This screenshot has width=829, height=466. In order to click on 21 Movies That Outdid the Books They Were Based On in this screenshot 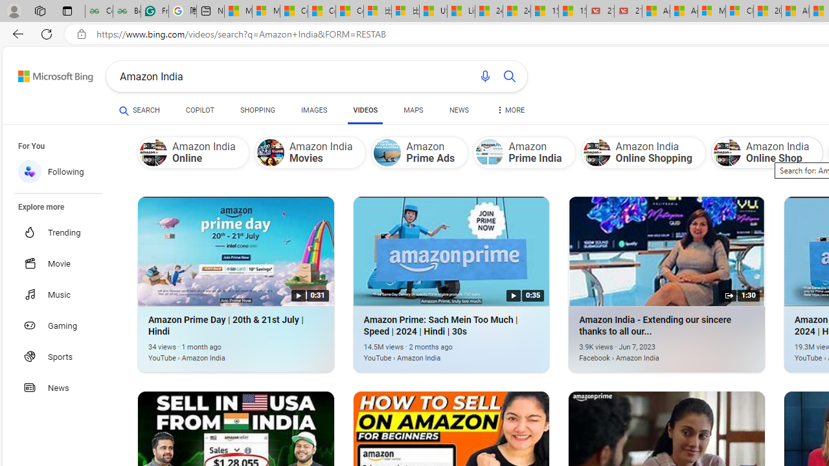, I will do `click(628, 12)`.